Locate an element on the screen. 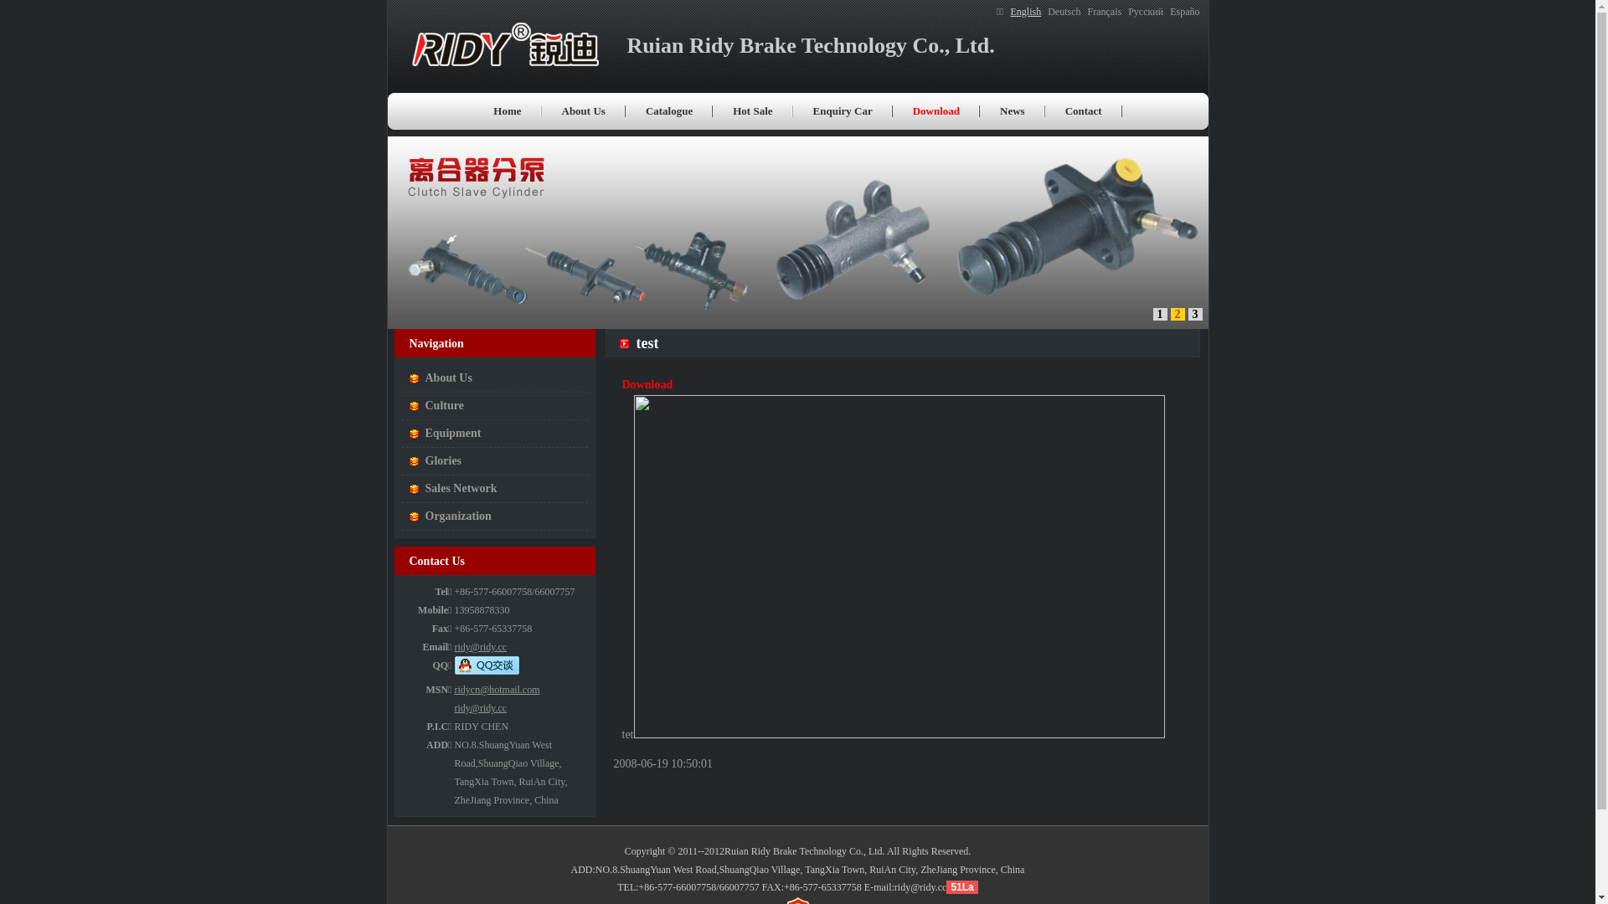  51La is located at coordinates (961, 887).